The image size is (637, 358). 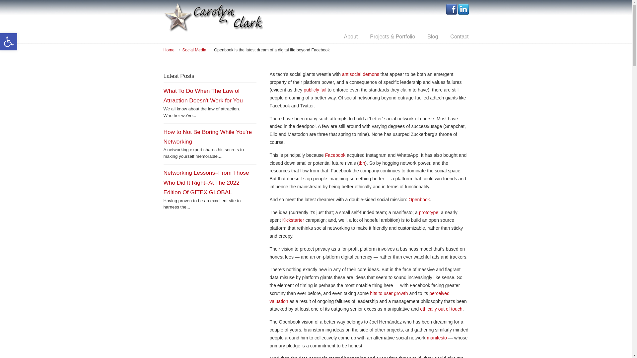 I want to click on prototype, so click(x=9, y=42).